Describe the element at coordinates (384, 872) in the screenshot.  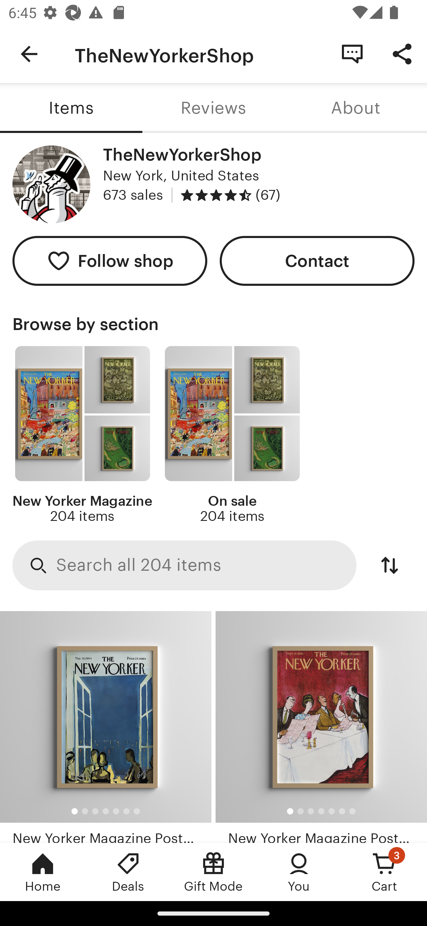
I see `Cart, 3 new notifications Cart` at that location.